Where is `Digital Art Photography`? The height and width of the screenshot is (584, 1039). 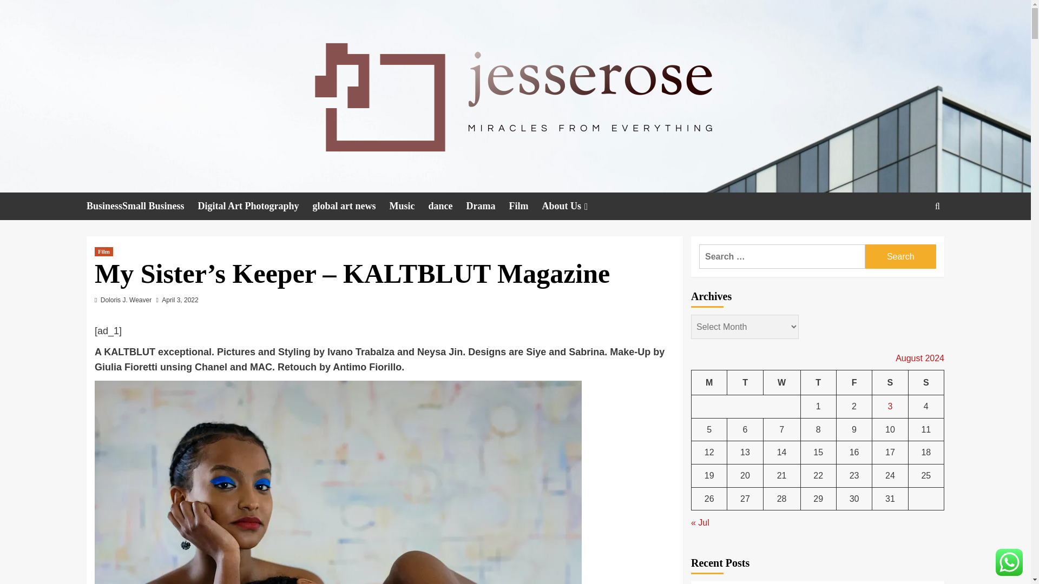
Digital Art Photography is located at coordinates (255, 207).